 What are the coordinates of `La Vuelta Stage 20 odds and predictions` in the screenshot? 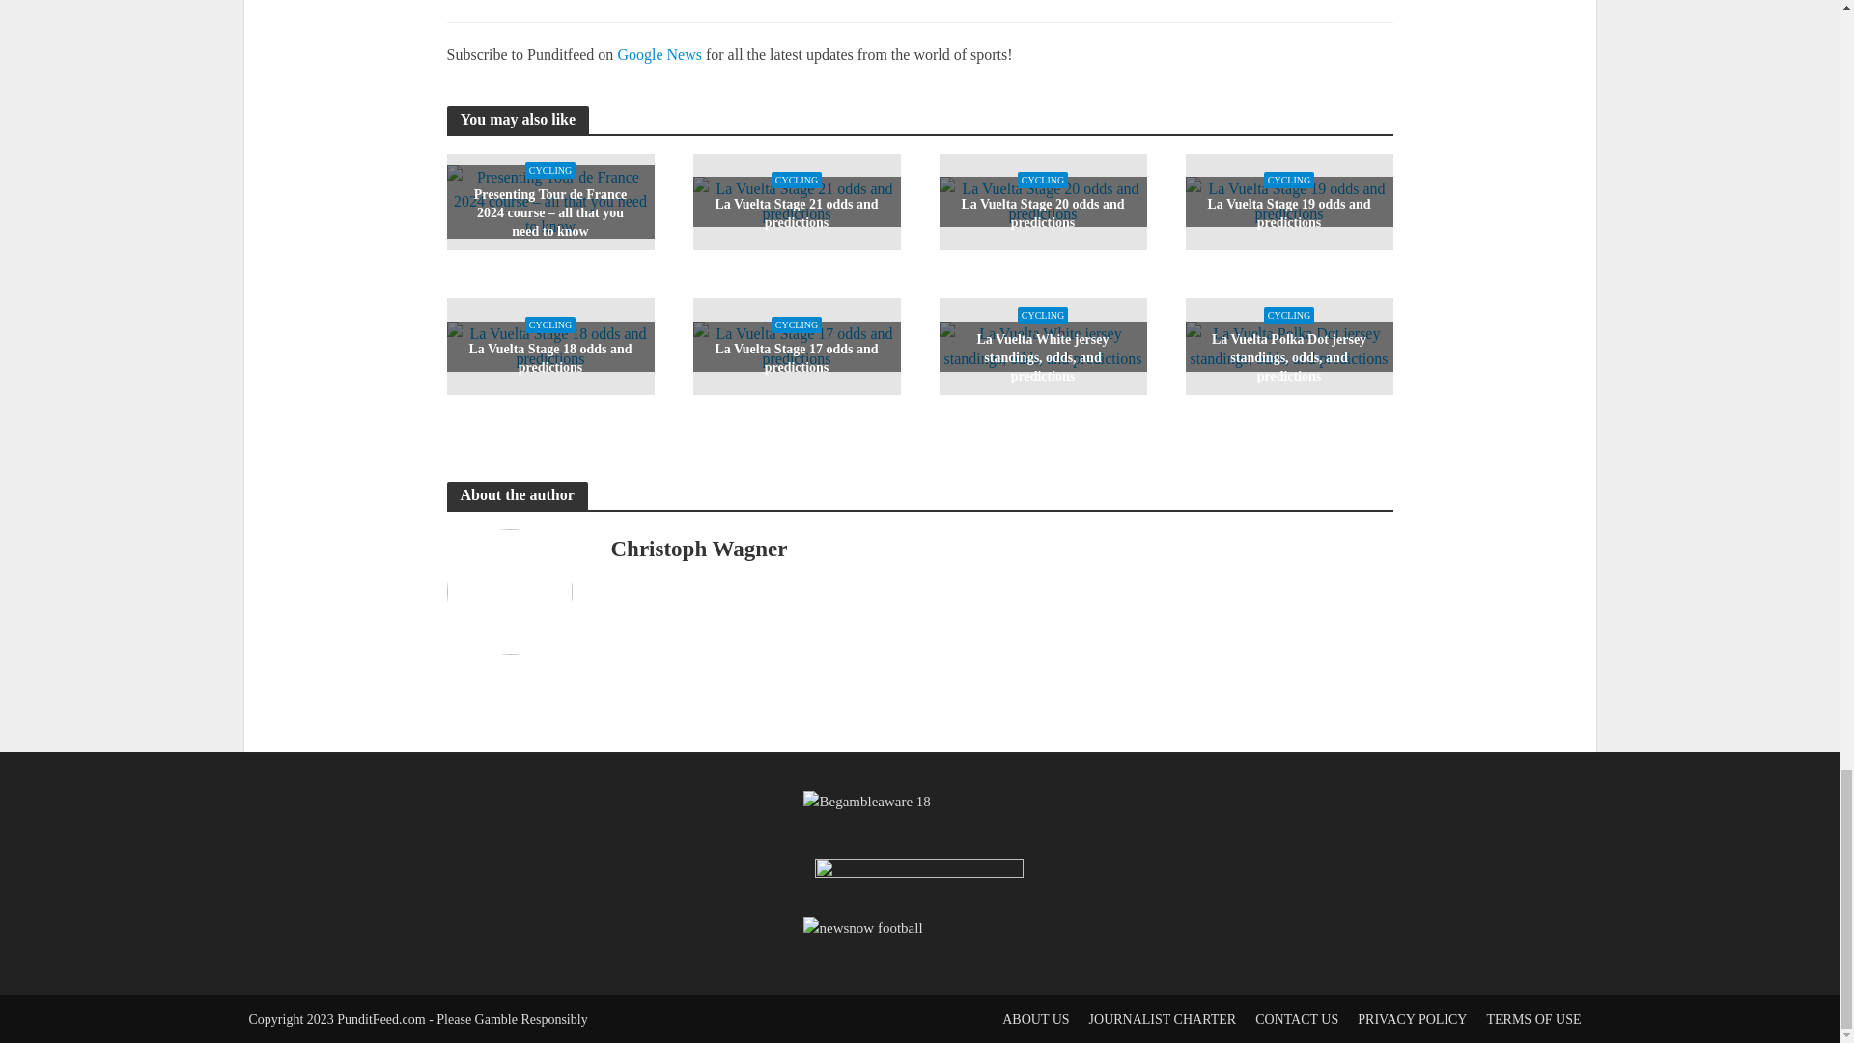 It's located at (1041, 200).